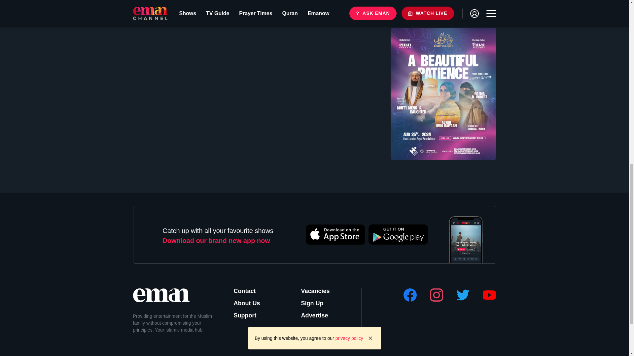 The height and width of the screenshot is (356, 634). I want to click on Vacancies, so click(317, 291).